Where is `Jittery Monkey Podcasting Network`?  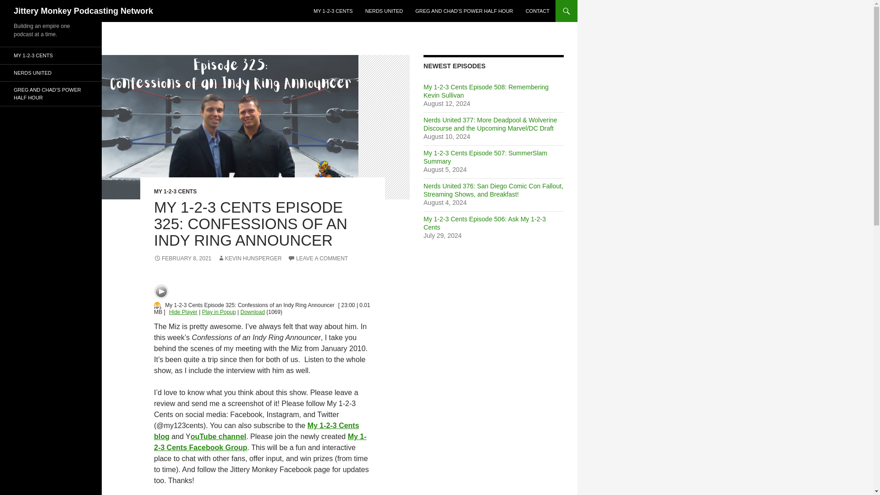
Jittery Monkey Podcasting Network is located at coordinates (83, 11).